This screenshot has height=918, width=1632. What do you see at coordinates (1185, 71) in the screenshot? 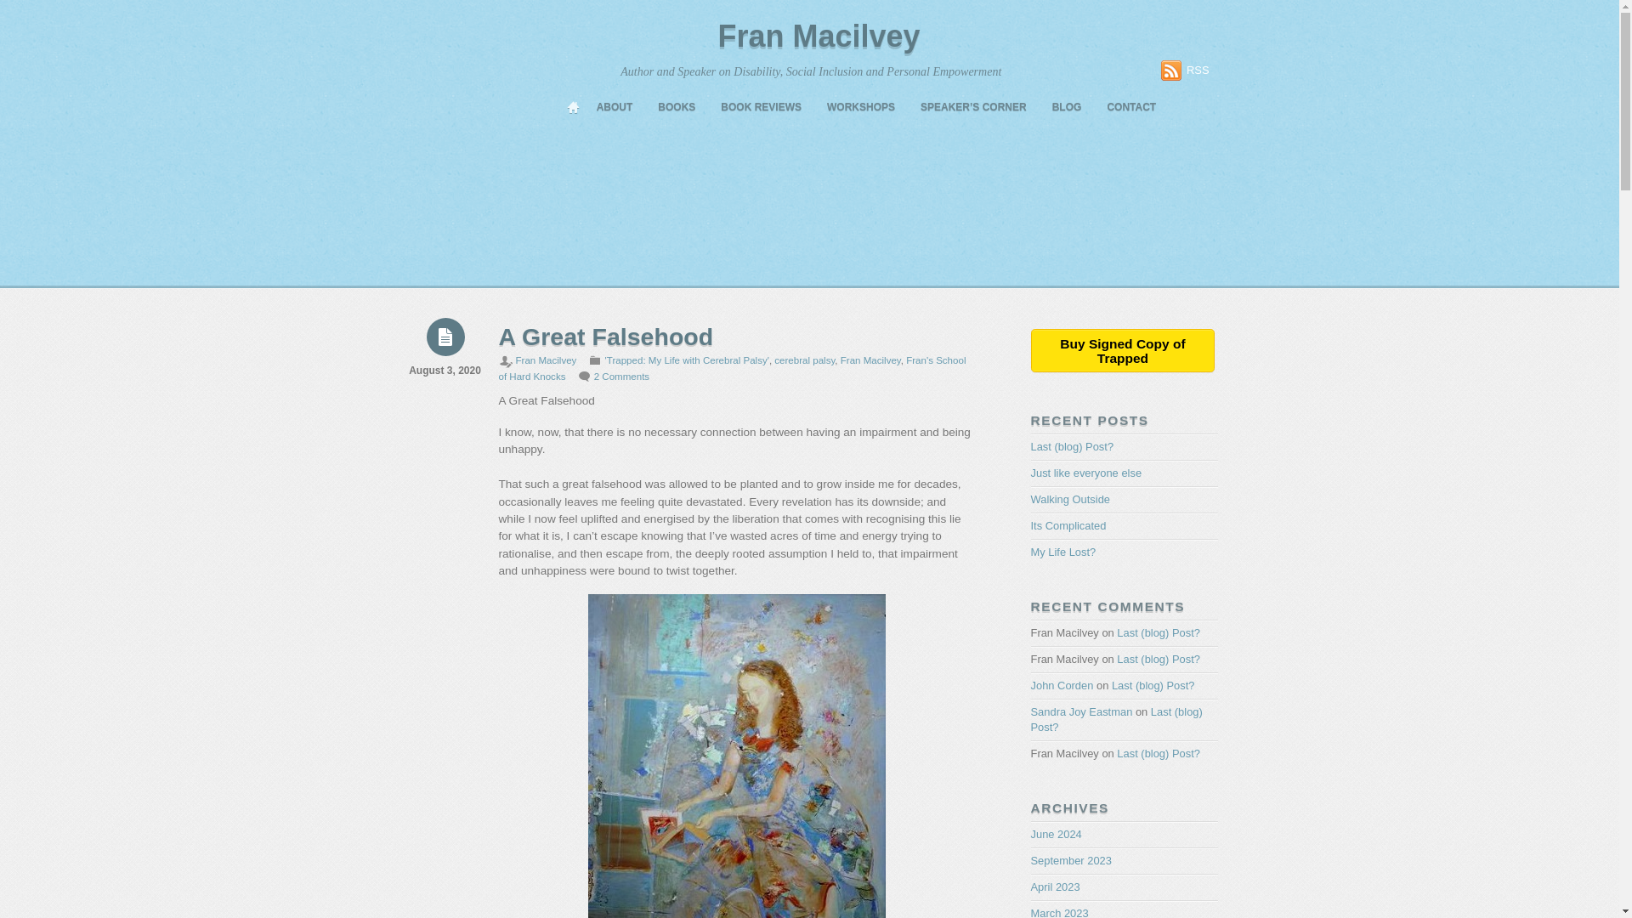
I see `RSS` at bounding box center [1185, 71].